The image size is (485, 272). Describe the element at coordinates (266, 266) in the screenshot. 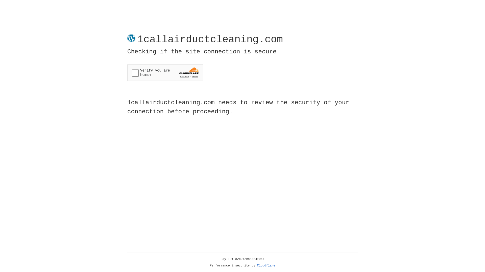

I see `Cloudflare` at that location.